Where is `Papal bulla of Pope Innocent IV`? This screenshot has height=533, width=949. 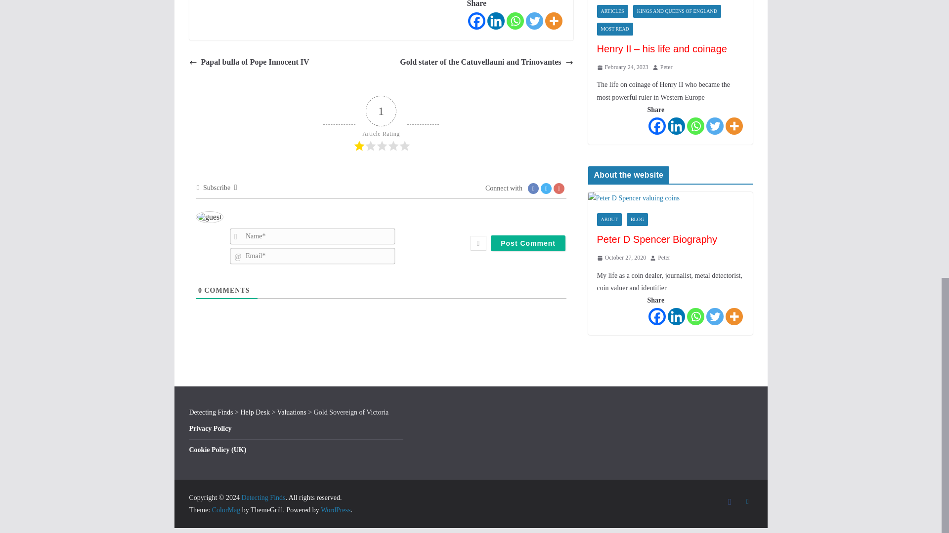
Papal bulla of Pope Innocent IV is located at coordinates (249, 62).